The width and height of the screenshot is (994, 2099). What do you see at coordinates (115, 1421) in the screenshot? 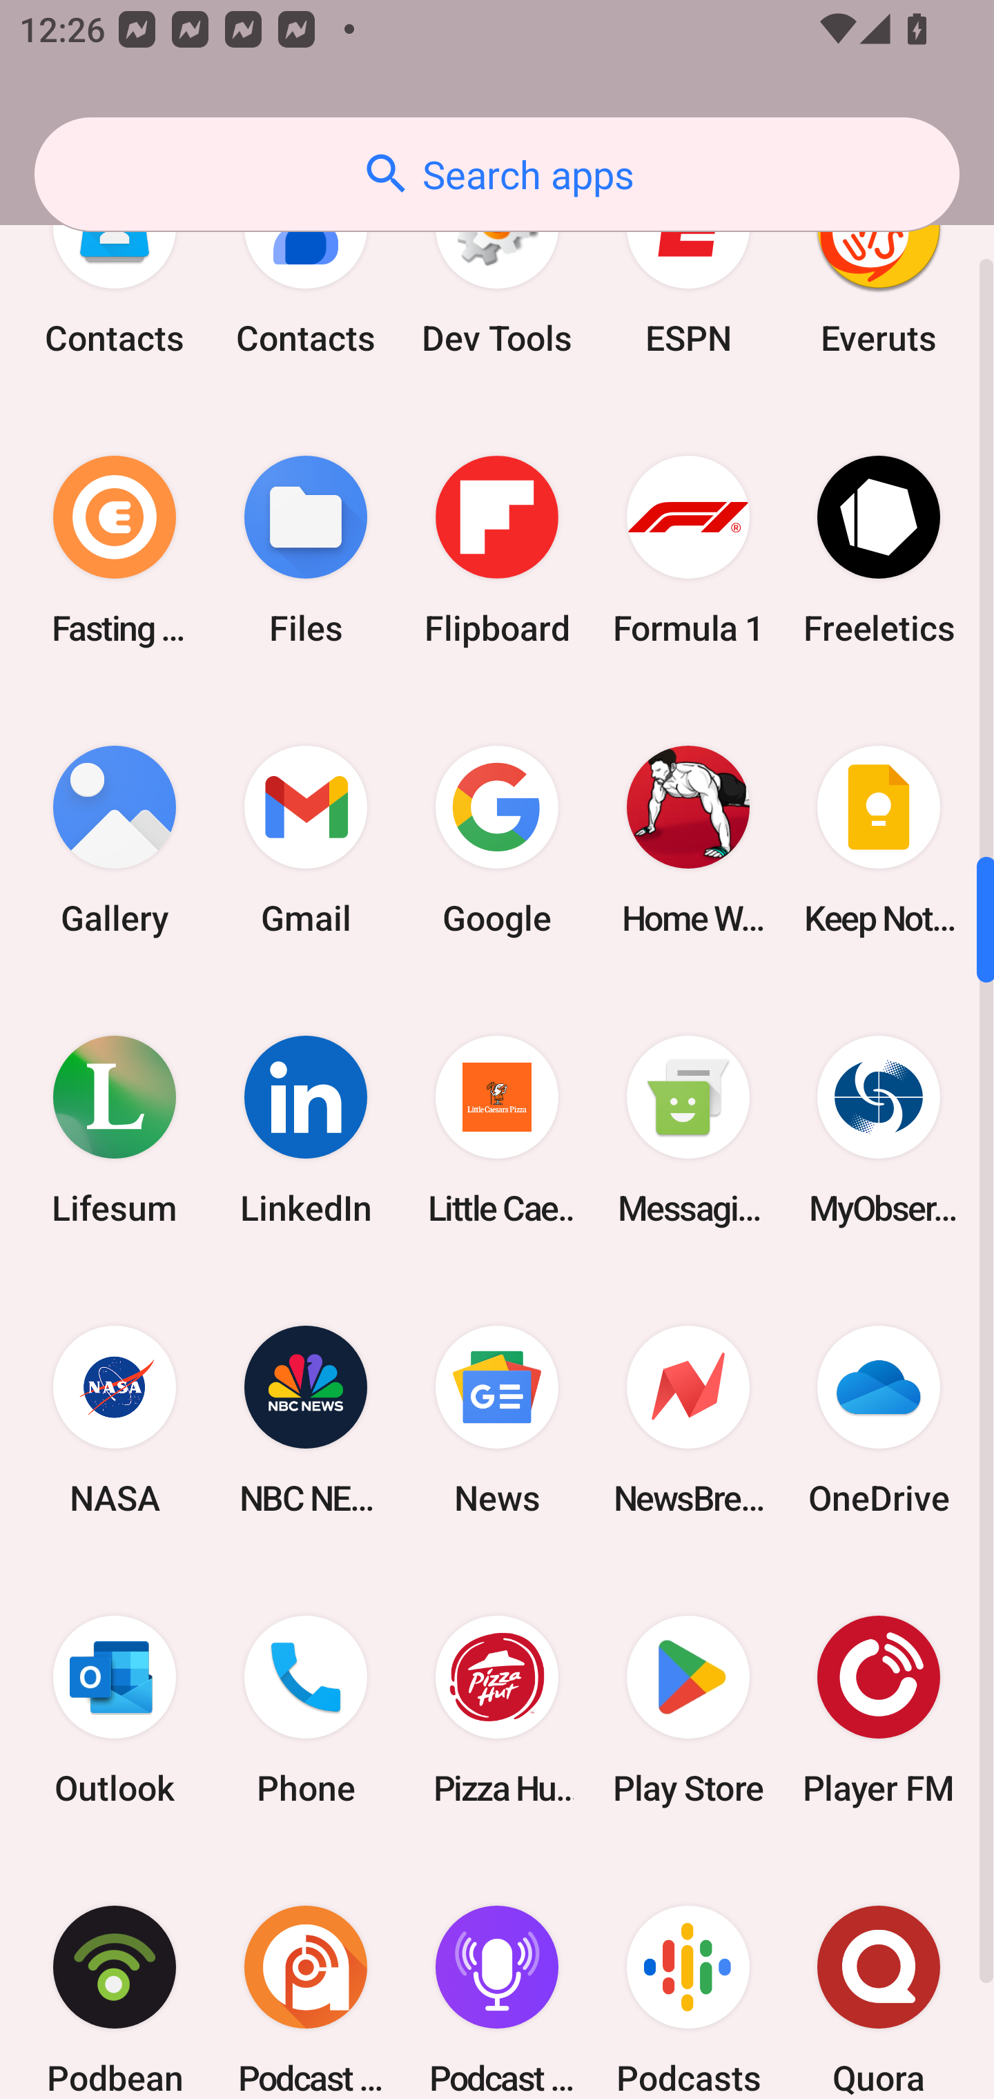
I see `NASA` at bounding box center [115, 1421].